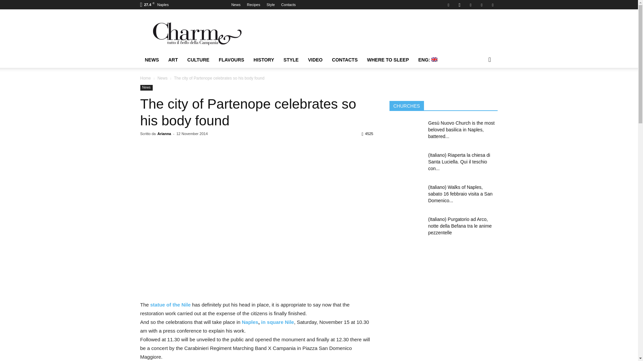 The width and height of the screenshot is (643, 361). Describe the element at coordinates (289, 5) in the screenshot. I see `Contacts` at that location.